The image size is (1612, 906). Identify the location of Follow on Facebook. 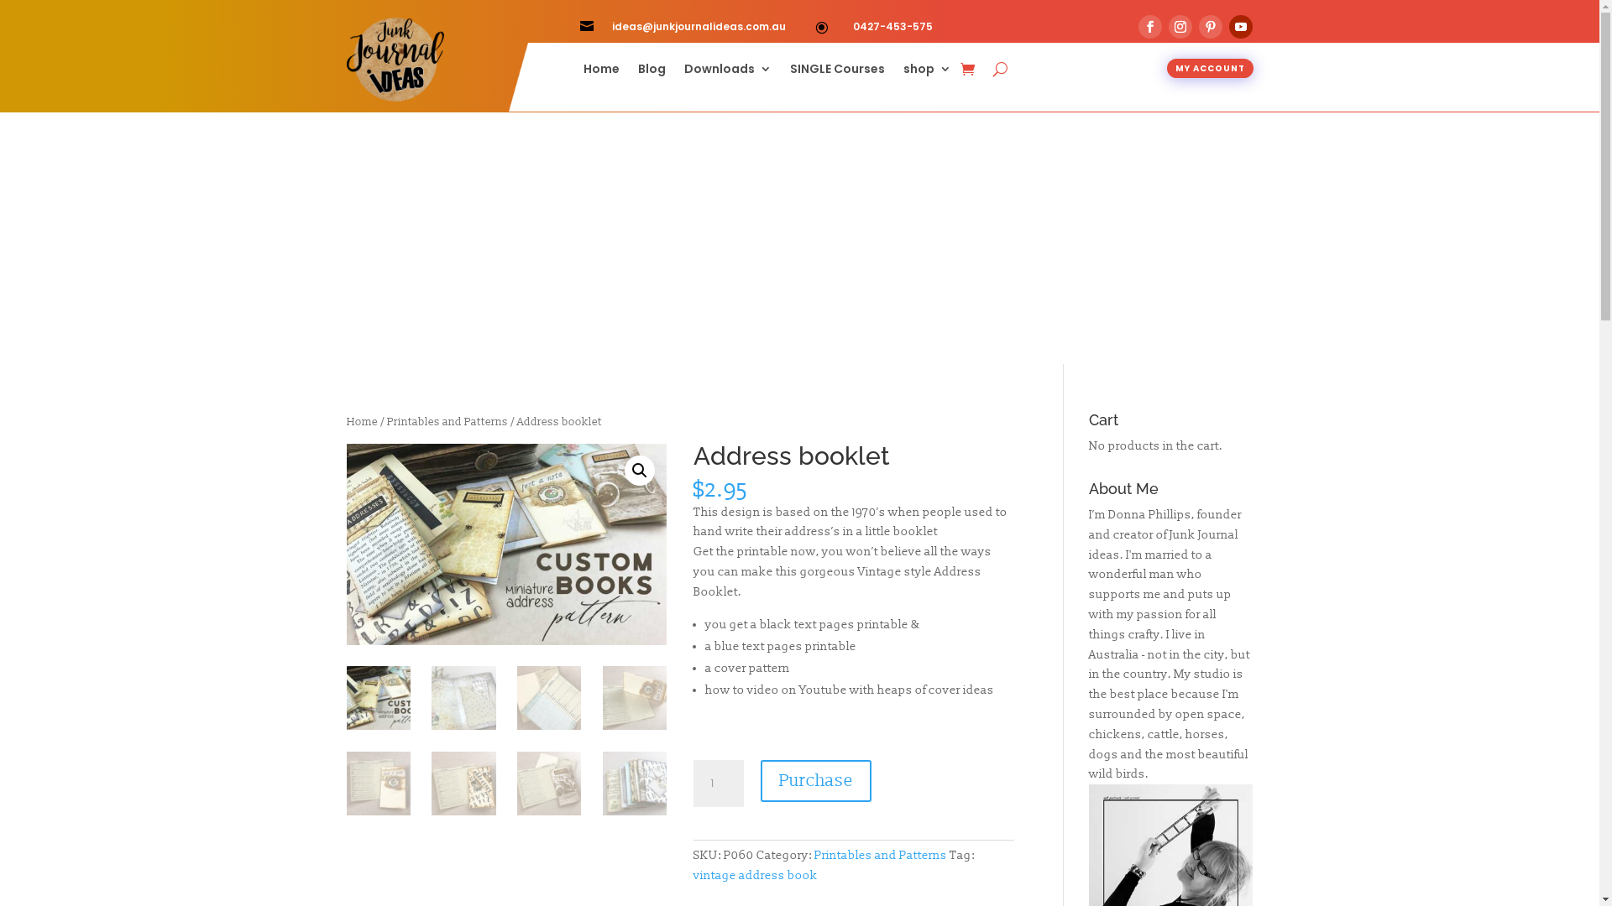
(1150, 27).